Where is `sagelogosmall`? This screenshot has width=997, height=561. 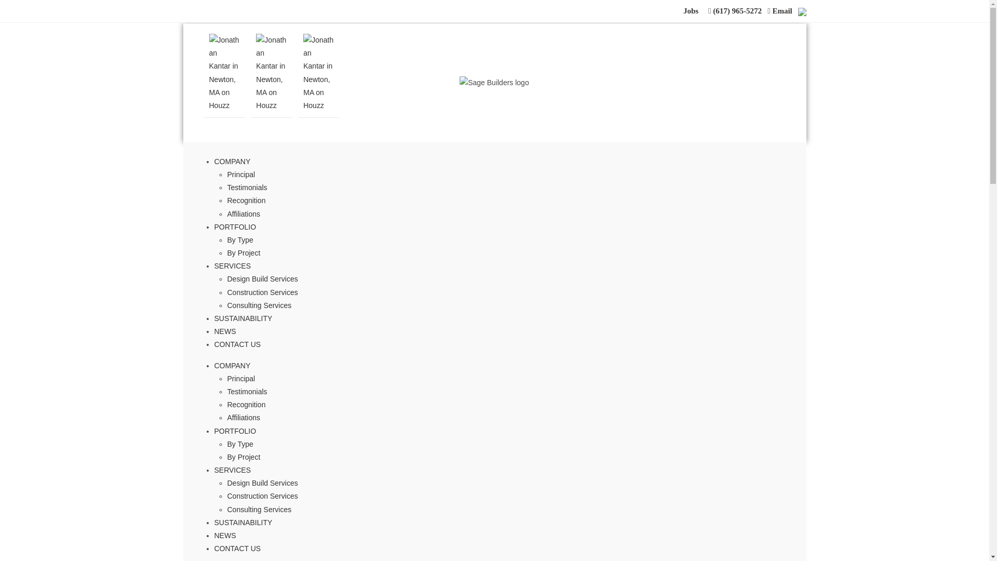
sagelogosmall is located at coordinates (494, 82).